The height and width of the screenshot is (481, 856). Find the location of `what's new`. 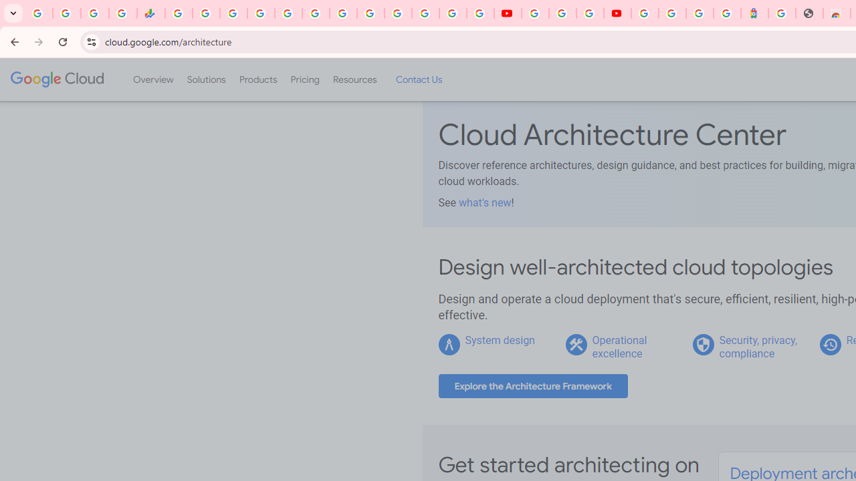

what's new is located at coordinates (484, 202).